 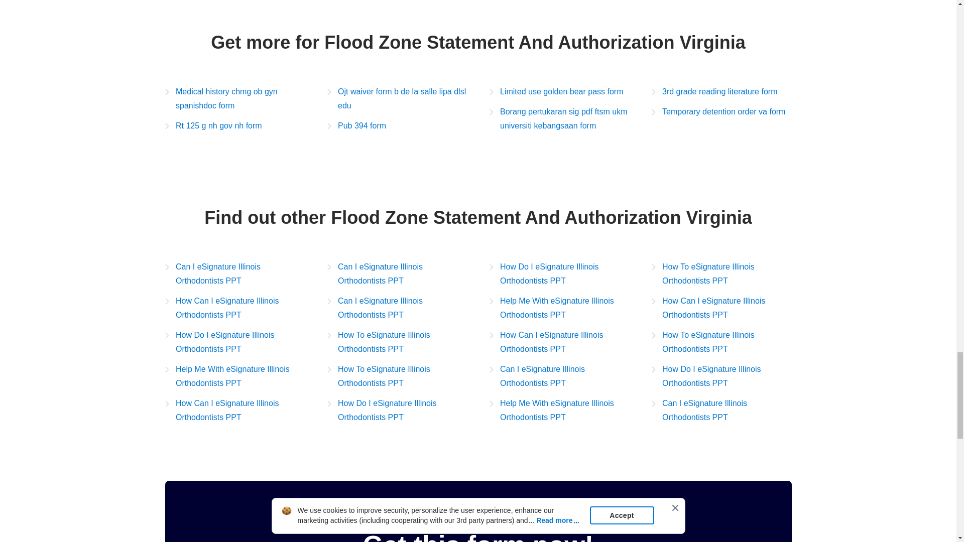 What do you see at coordinates (234, 274) in the screenshot?
I see `Can I eSignature Illinois Orthodontists PPT` at bounding box center [234, 274].